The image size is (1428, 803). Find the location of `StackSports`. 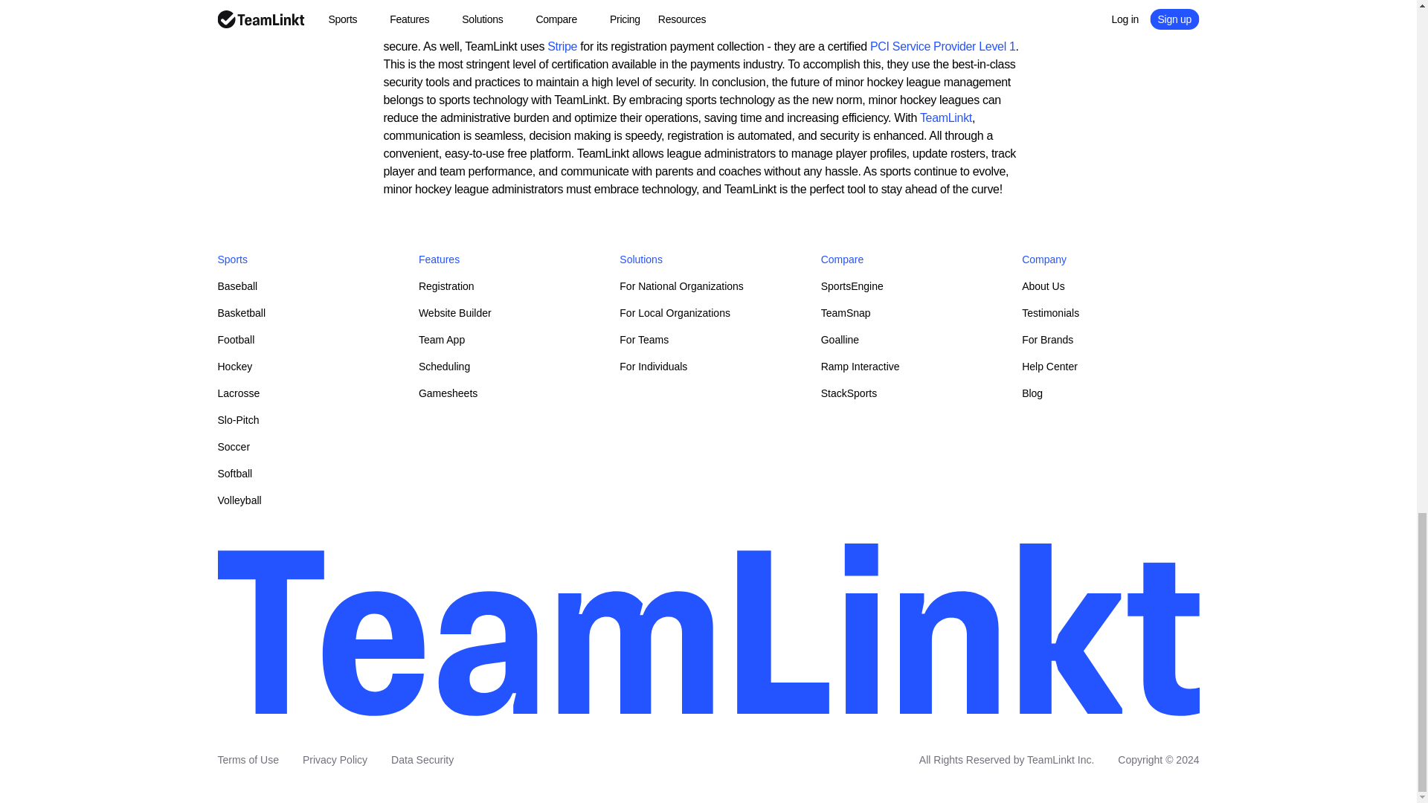

StackSports is located at coordinates (849, 393).